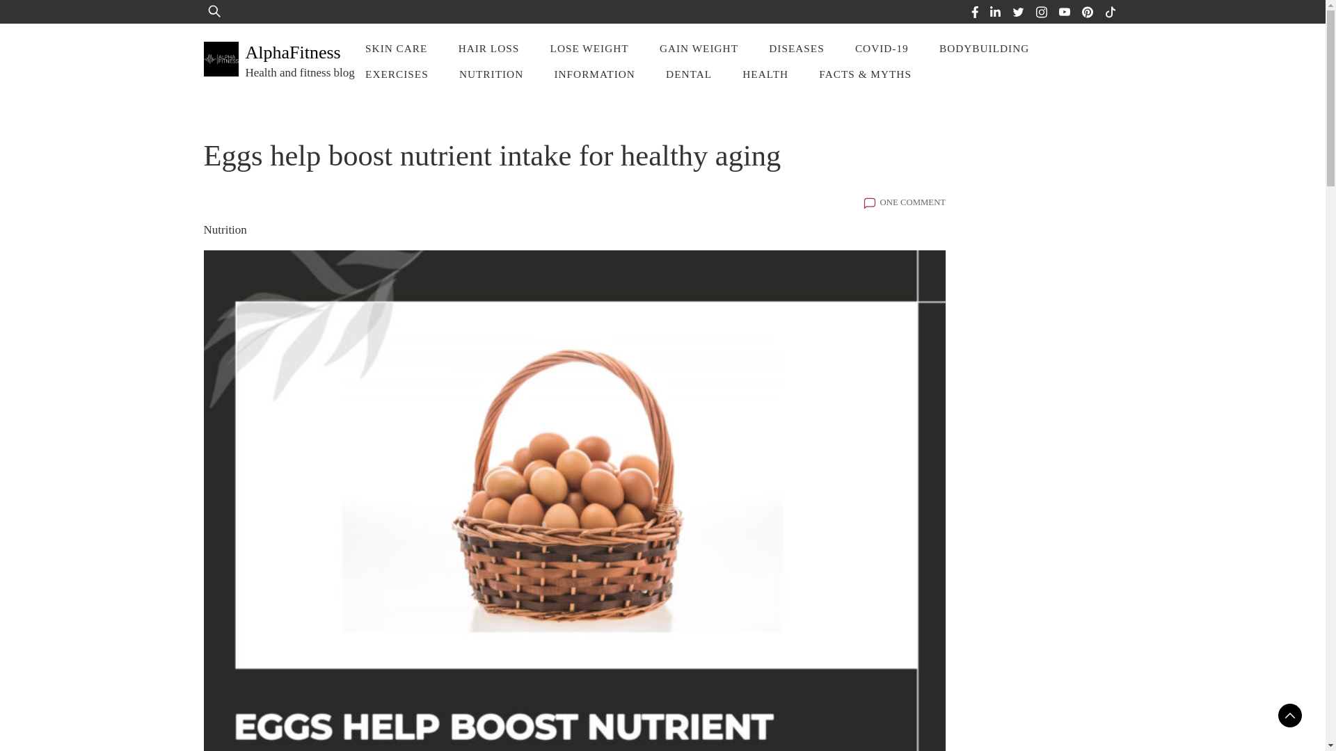 This screenshot has width=1336, height=751. I want to click on GAIN WEIGHT, so click(699, 47).